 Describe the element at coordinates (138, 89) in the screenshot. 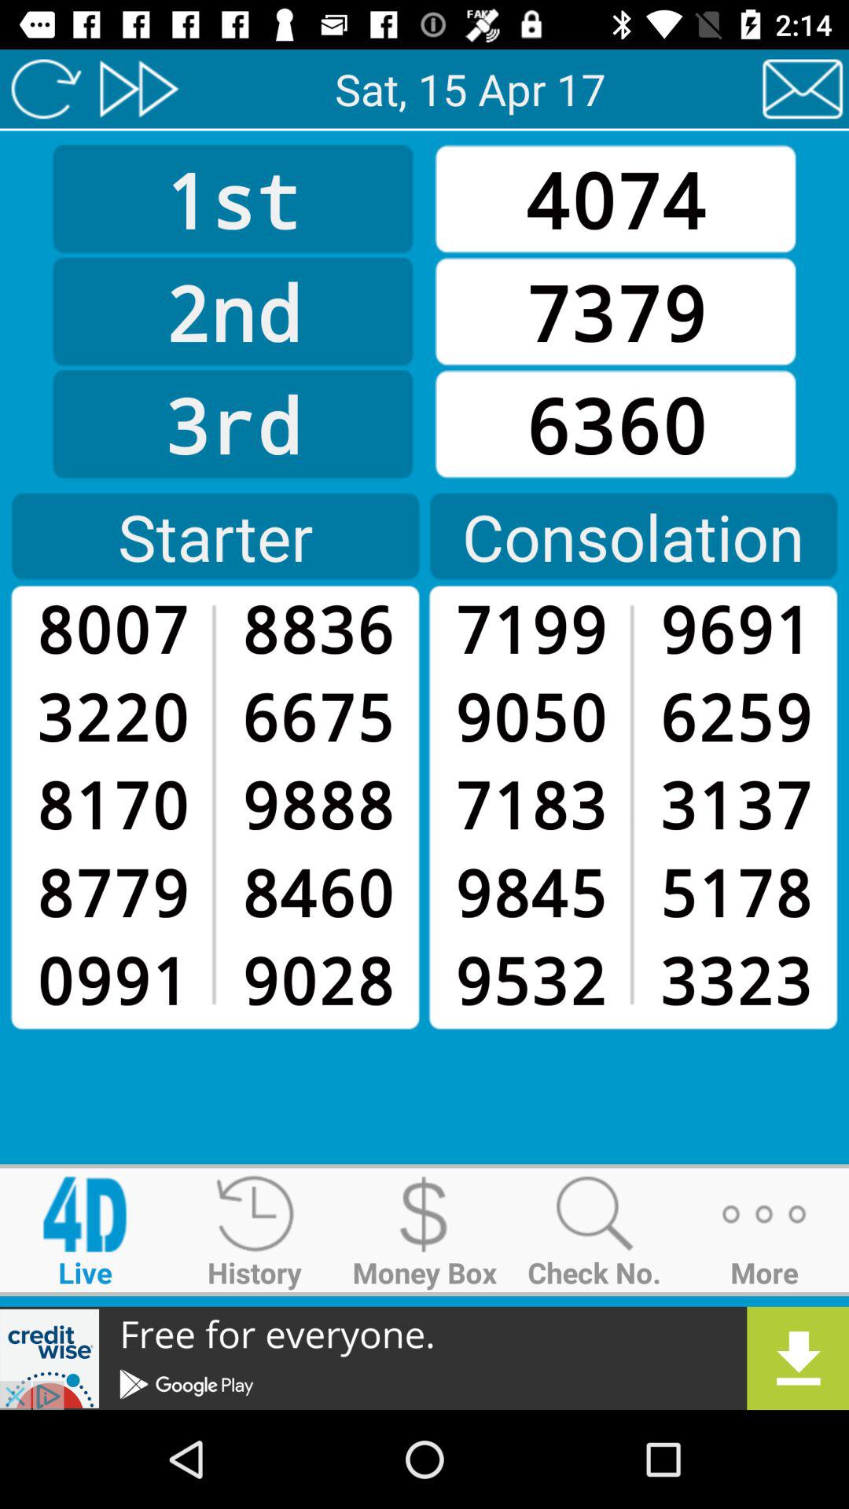

I see `fast forward` at that location.